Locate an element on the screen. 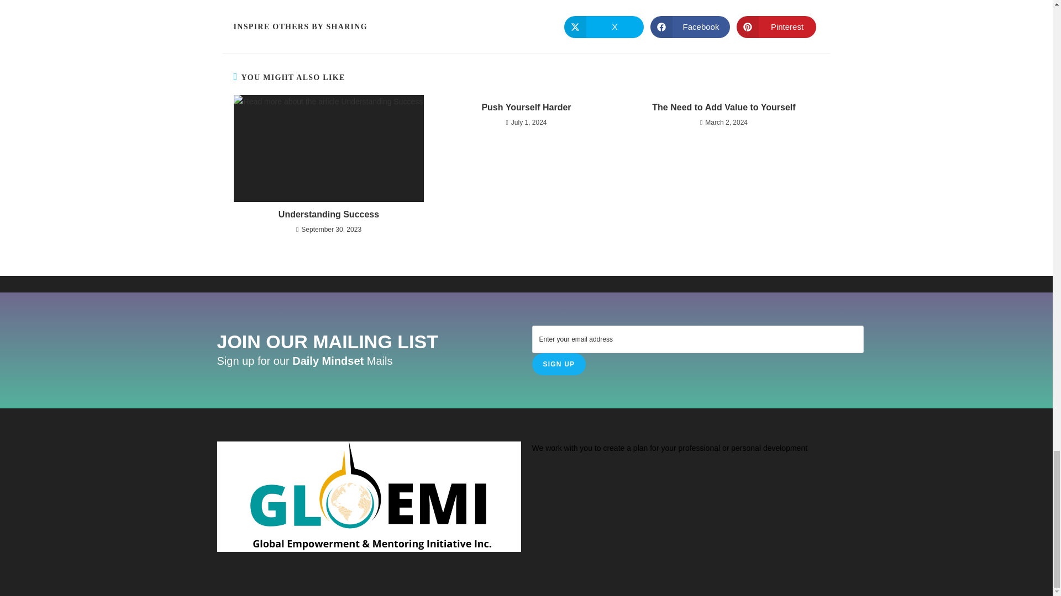  Push Yourself Harder is located at coordinates (526, 107).